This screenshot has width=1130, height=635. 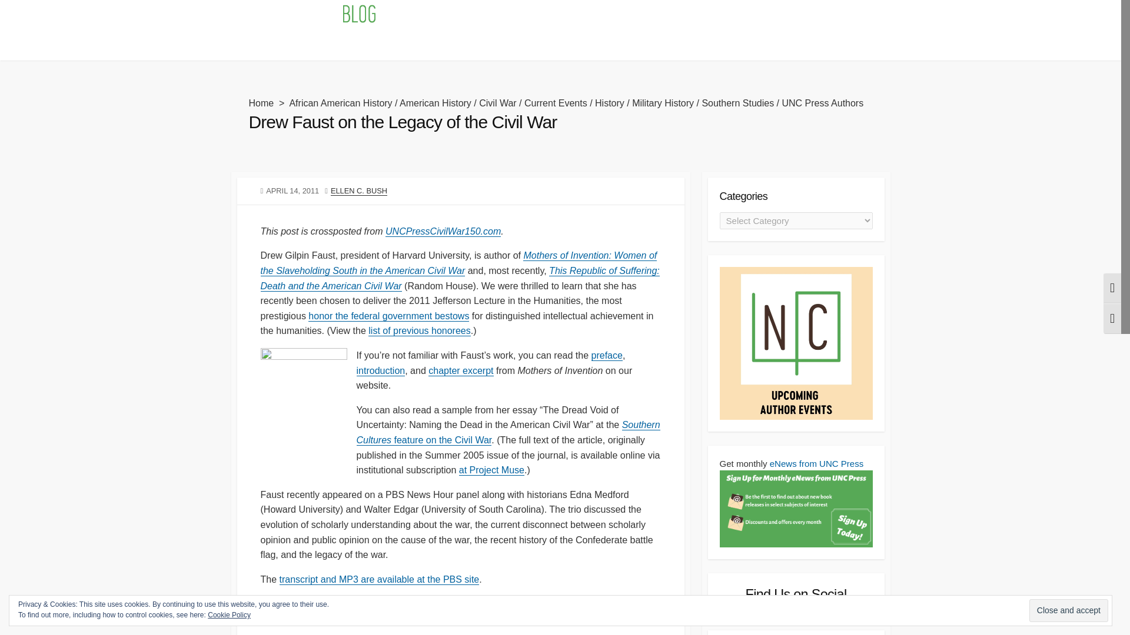 I want to click on UNC Press Blog, so click(x=310, y=15).